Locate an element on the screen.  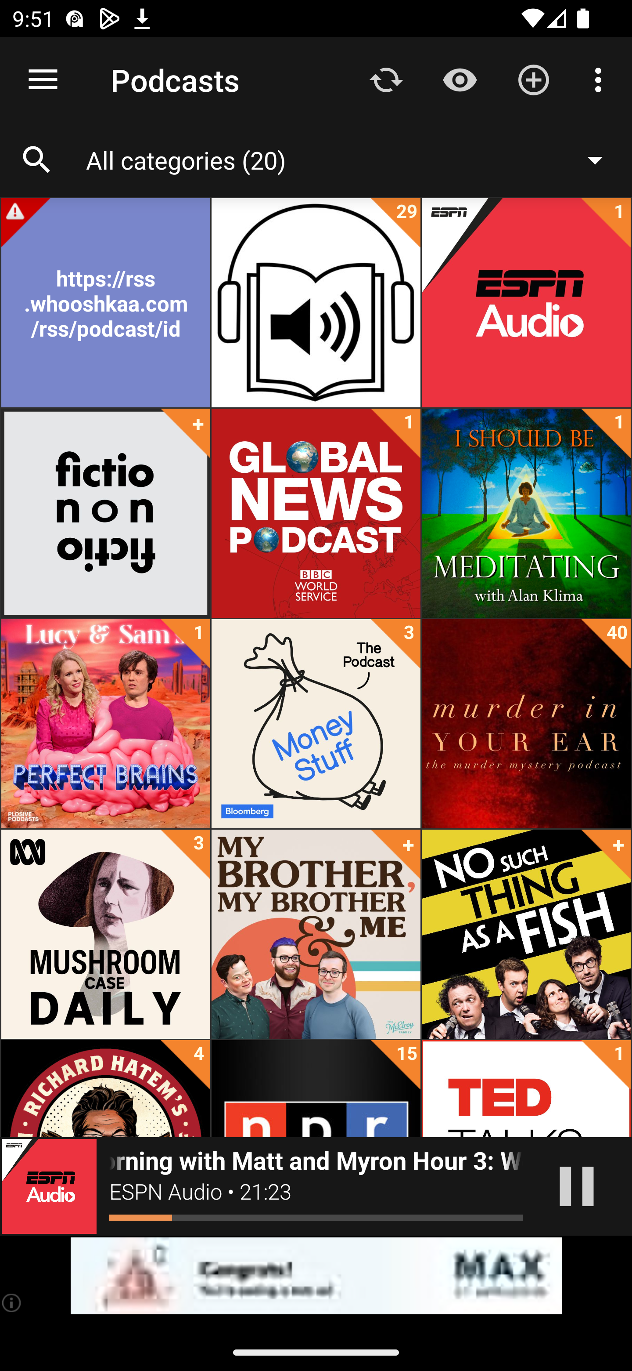
All categories (20) is located at coordinates (353, 160).